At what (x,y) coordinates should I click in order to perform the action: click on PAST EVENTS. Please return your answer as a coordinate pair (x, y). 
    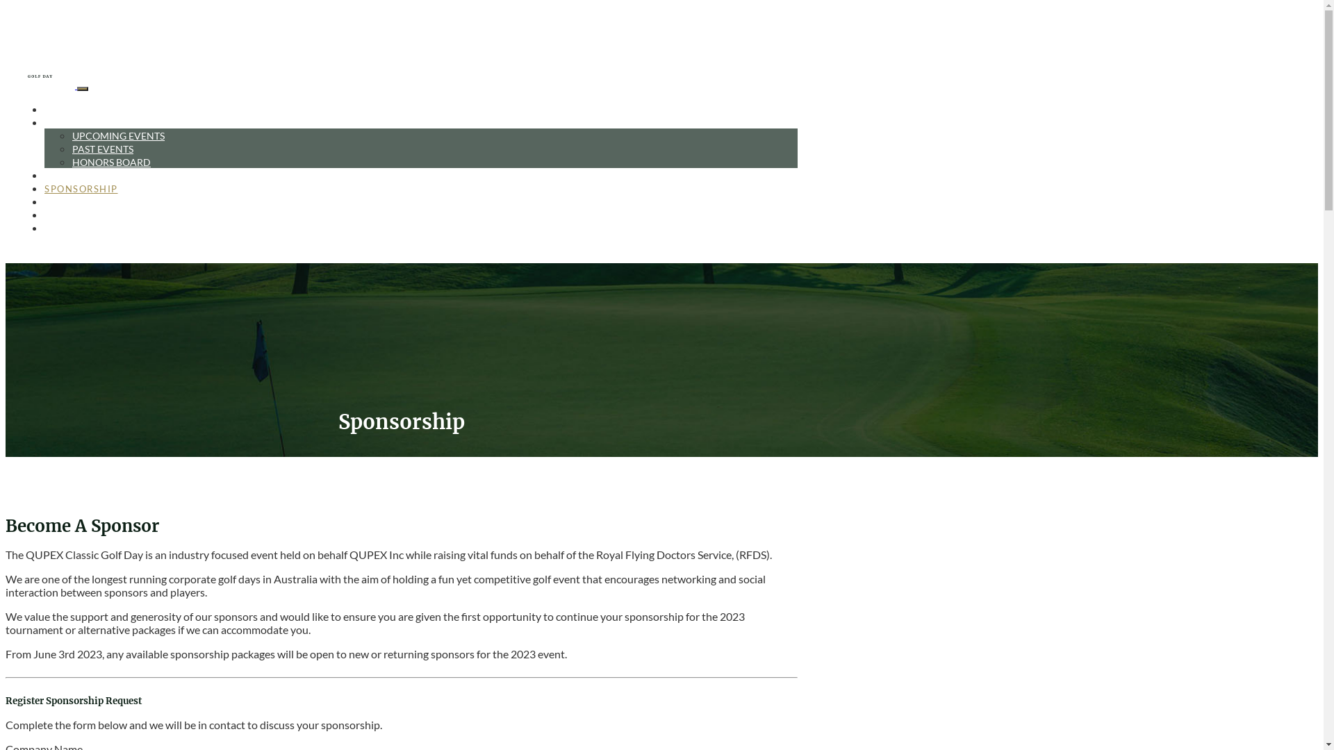
    Looking at the image, I should click on (103, 149).